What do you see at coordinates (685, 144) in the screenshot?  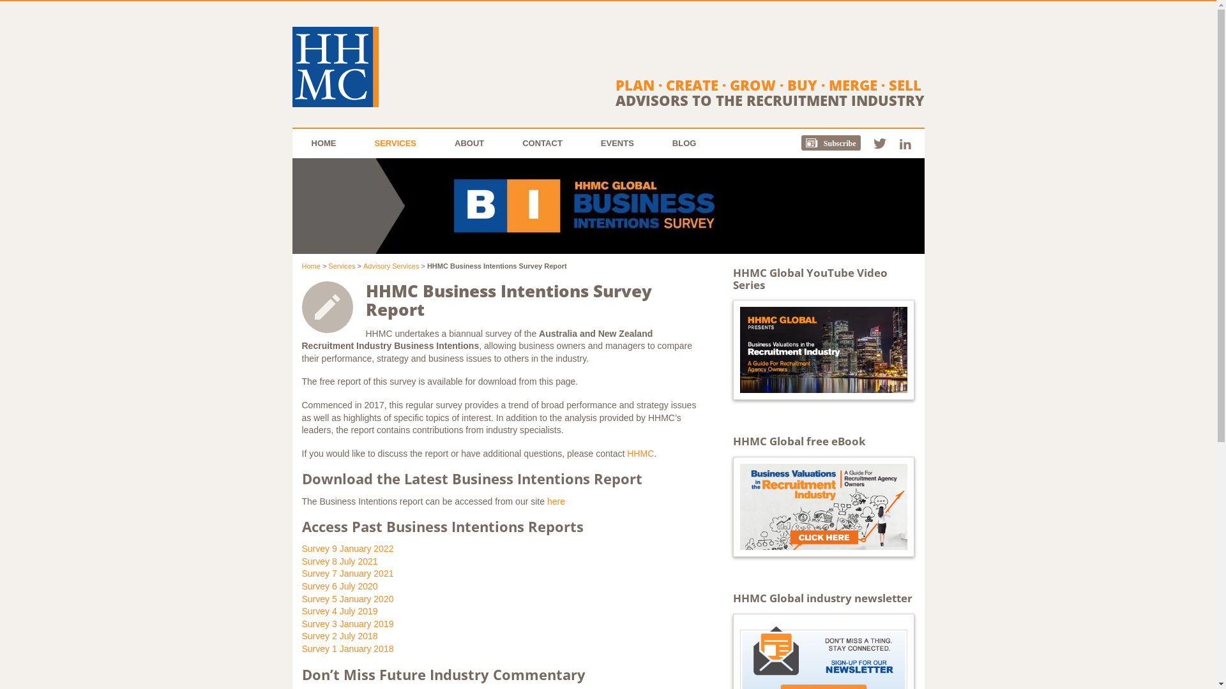 I see `BLOG` at bounding box center [685, 144].